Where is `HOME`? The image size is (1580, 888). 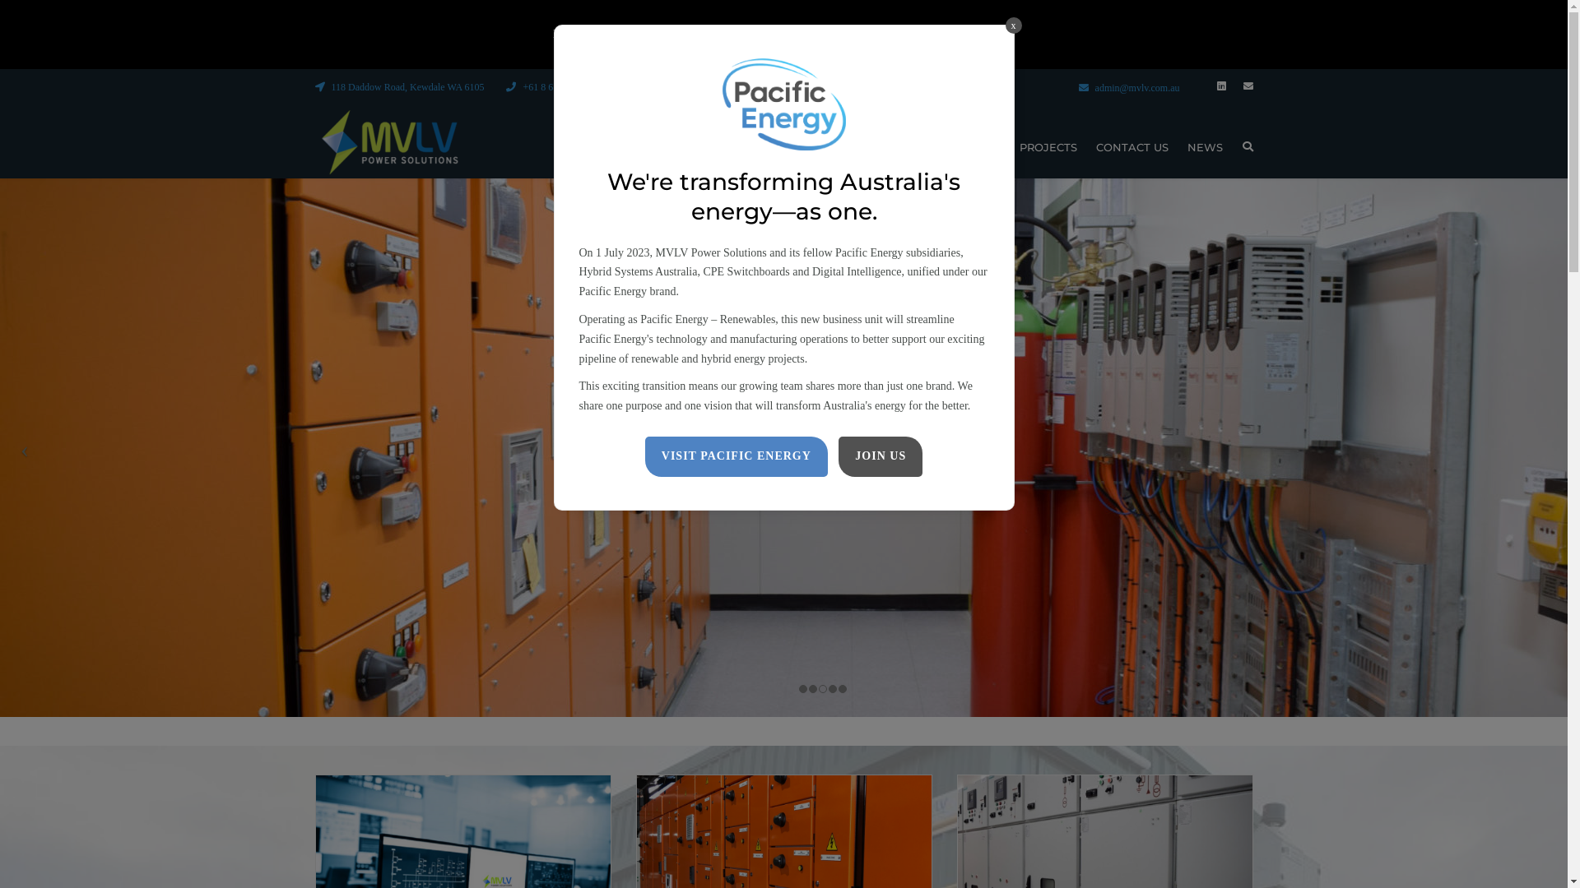
HOME is located at coordinates (752, 147).